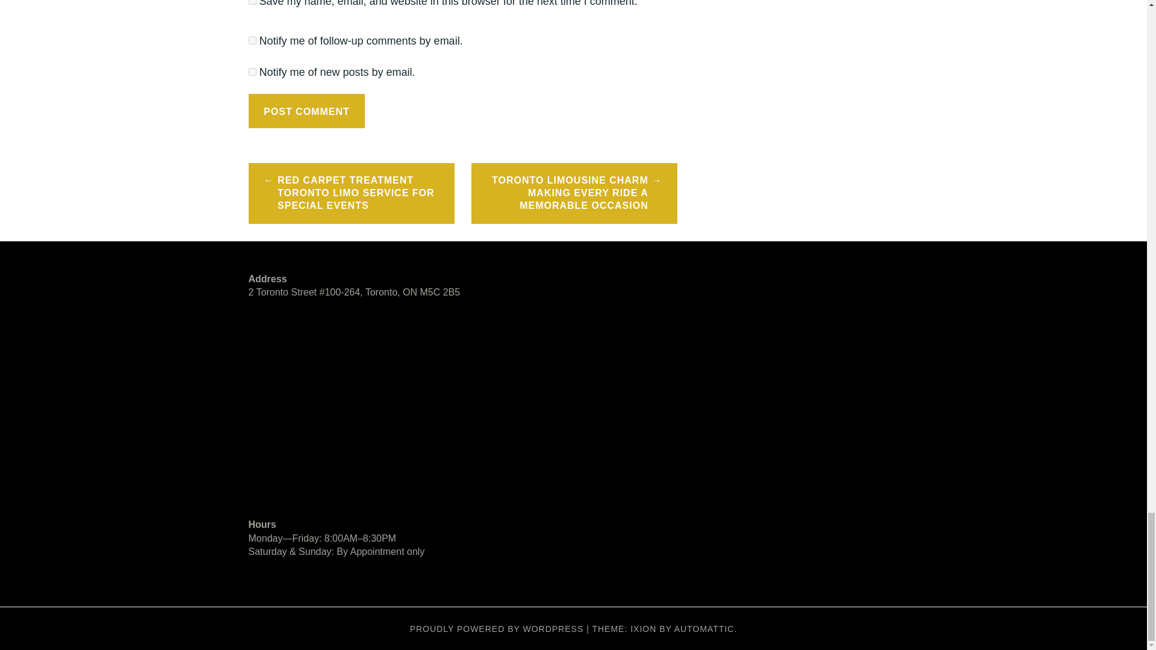 This screenshot has height=650, width=1156. What do you see at coordinates (351, 193) in the screenshot?
I see `RED CARPET TREATMENT TORONTO LIMO SERVICE FOR SPECIAL EVENTS` at bounding box center [351, 193].